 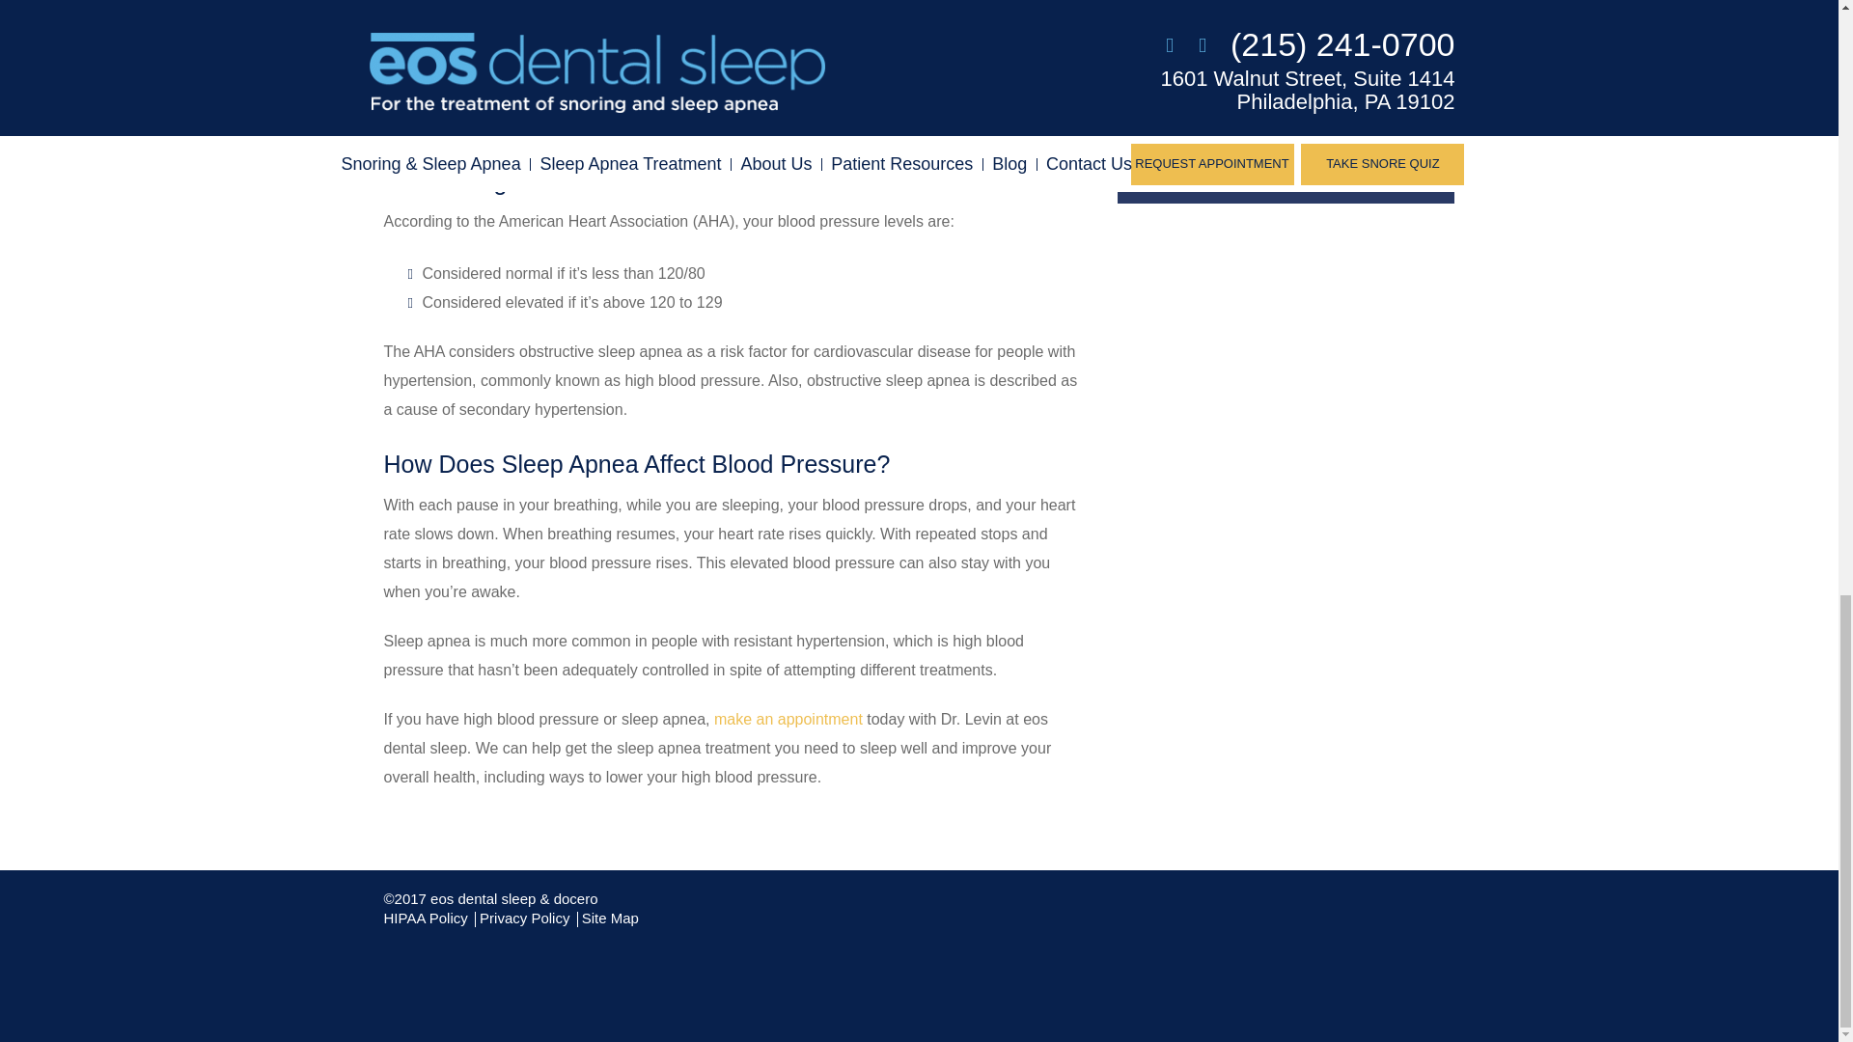 I want to click on make an appointment, so click(x=788, y=718).